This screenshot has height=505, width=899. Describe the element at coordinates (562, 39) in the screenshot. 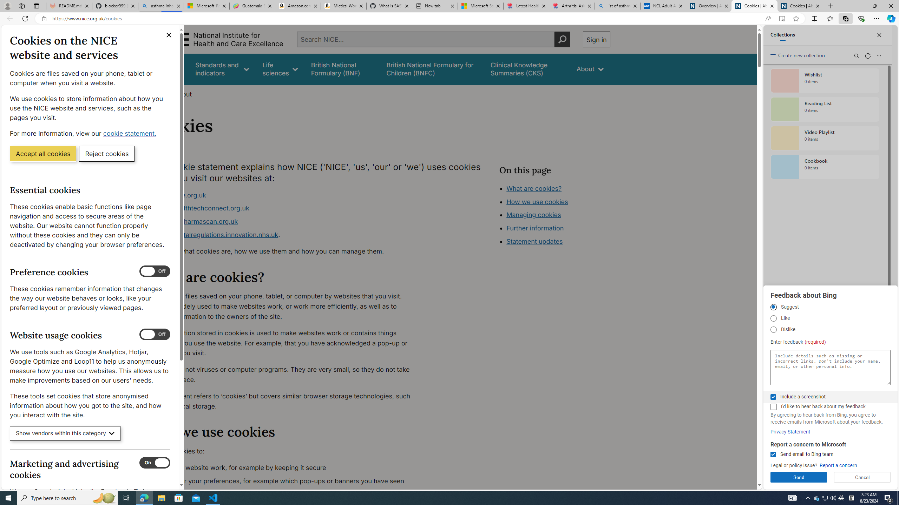

I see `Perform search` at that location.